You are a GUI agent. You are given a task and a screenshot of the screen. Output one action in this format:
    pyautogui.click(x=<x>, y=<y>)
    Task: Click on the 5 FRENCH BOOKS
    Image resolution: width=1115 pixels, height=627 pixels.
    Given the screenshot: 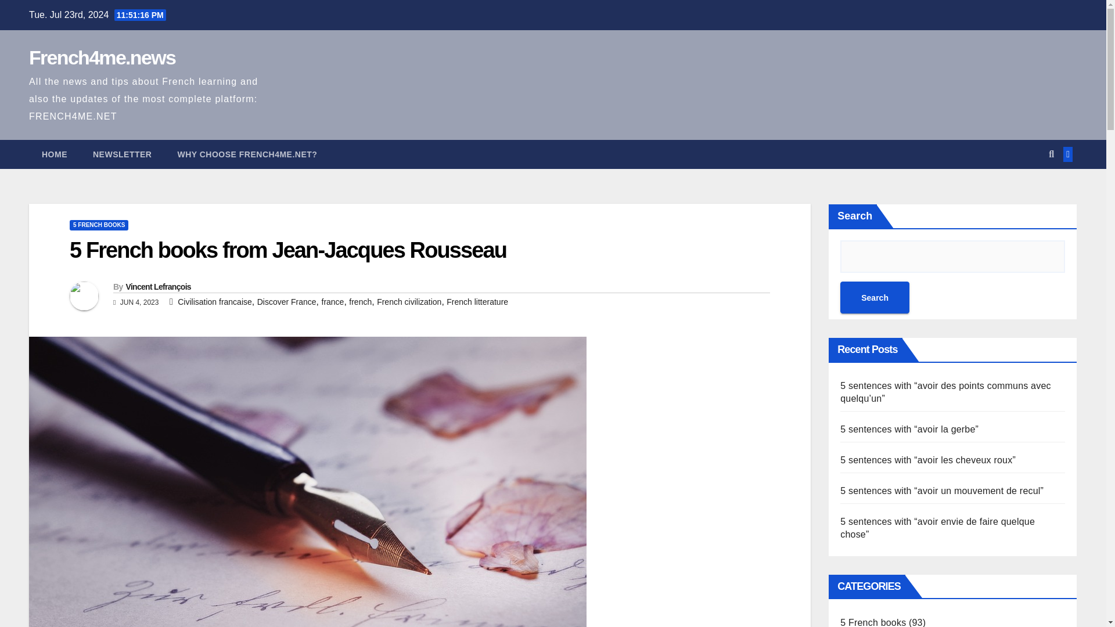 What is the action you would take?
    pyautogui.click(x=99, y=225)
    